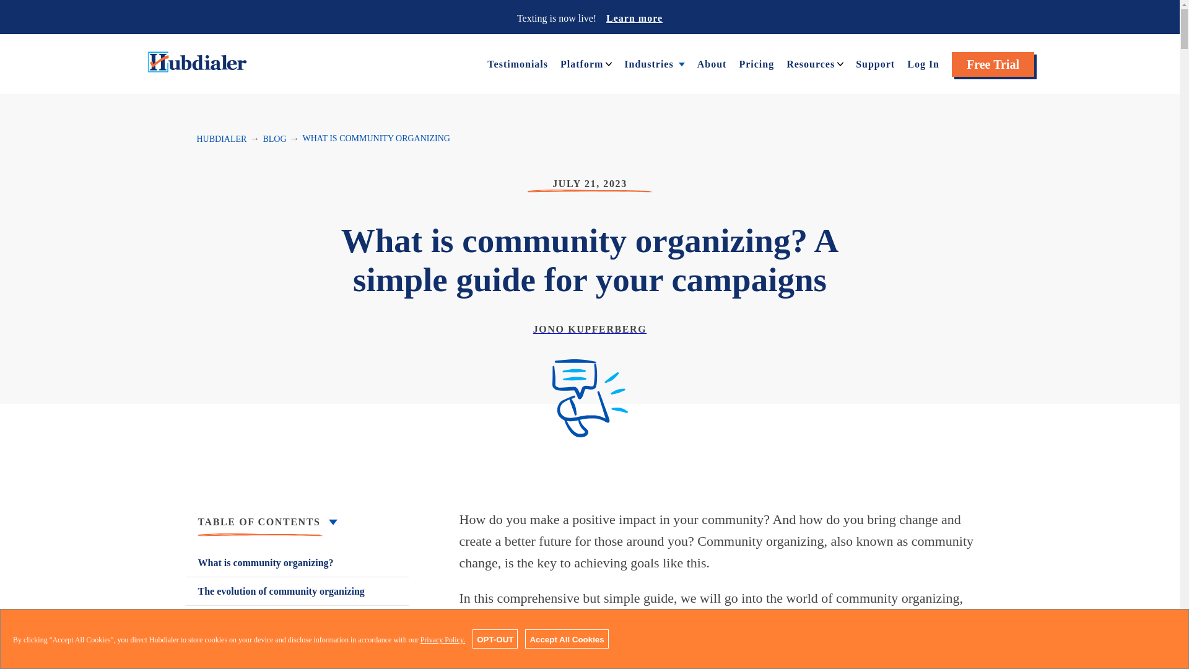 The image size is (1189, 669). I want to click on Privacy Policy., so click(443, 640).